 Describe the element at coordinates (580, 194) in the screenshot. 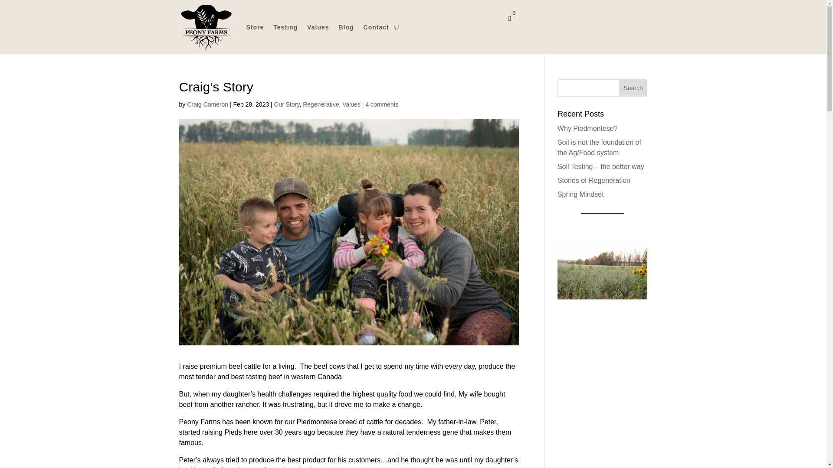

I see `Spring Mindset` at that location.